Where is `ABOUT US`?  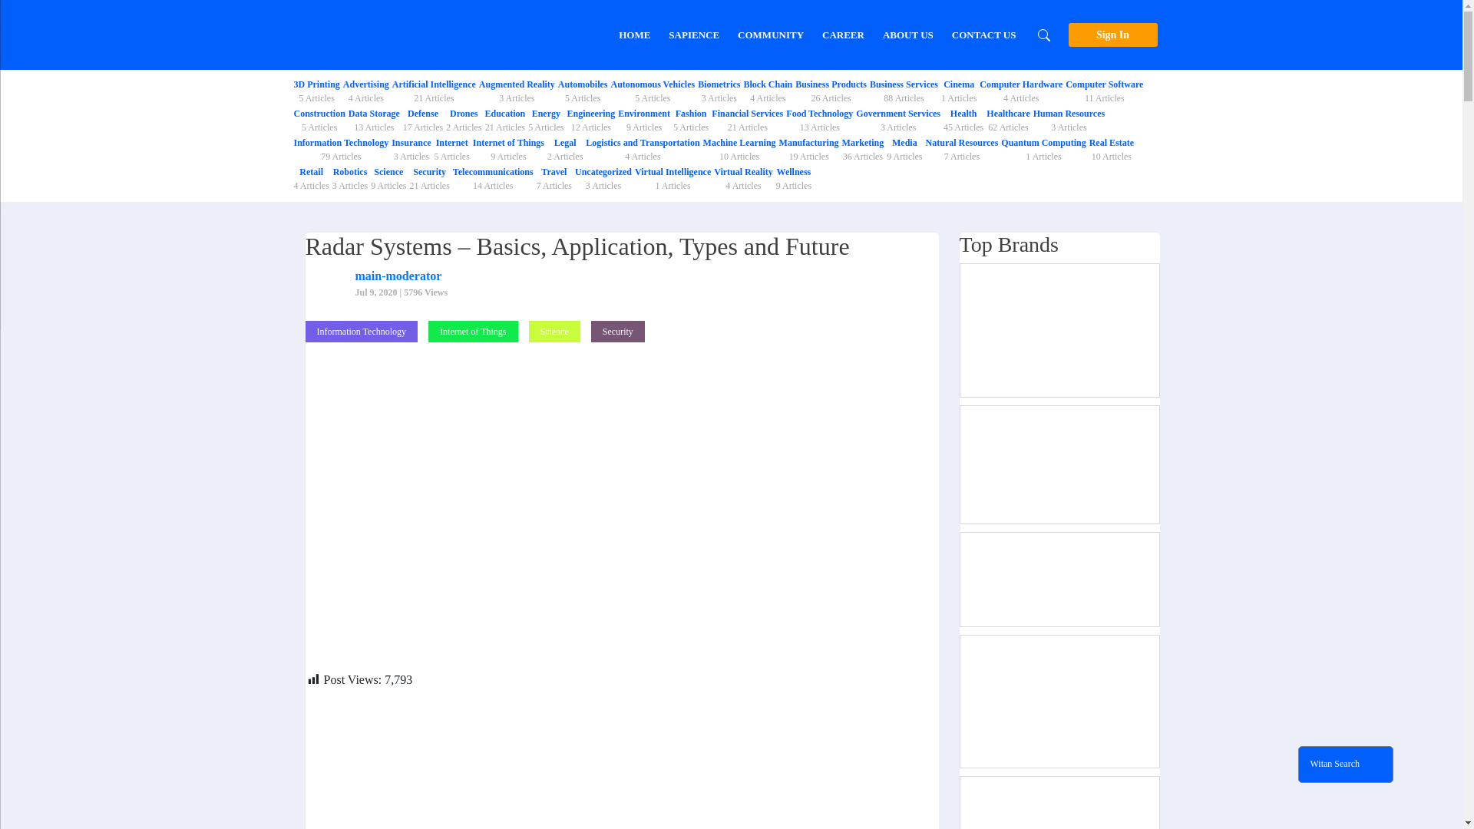
ABOUT US is located at coordinates (608, 748).